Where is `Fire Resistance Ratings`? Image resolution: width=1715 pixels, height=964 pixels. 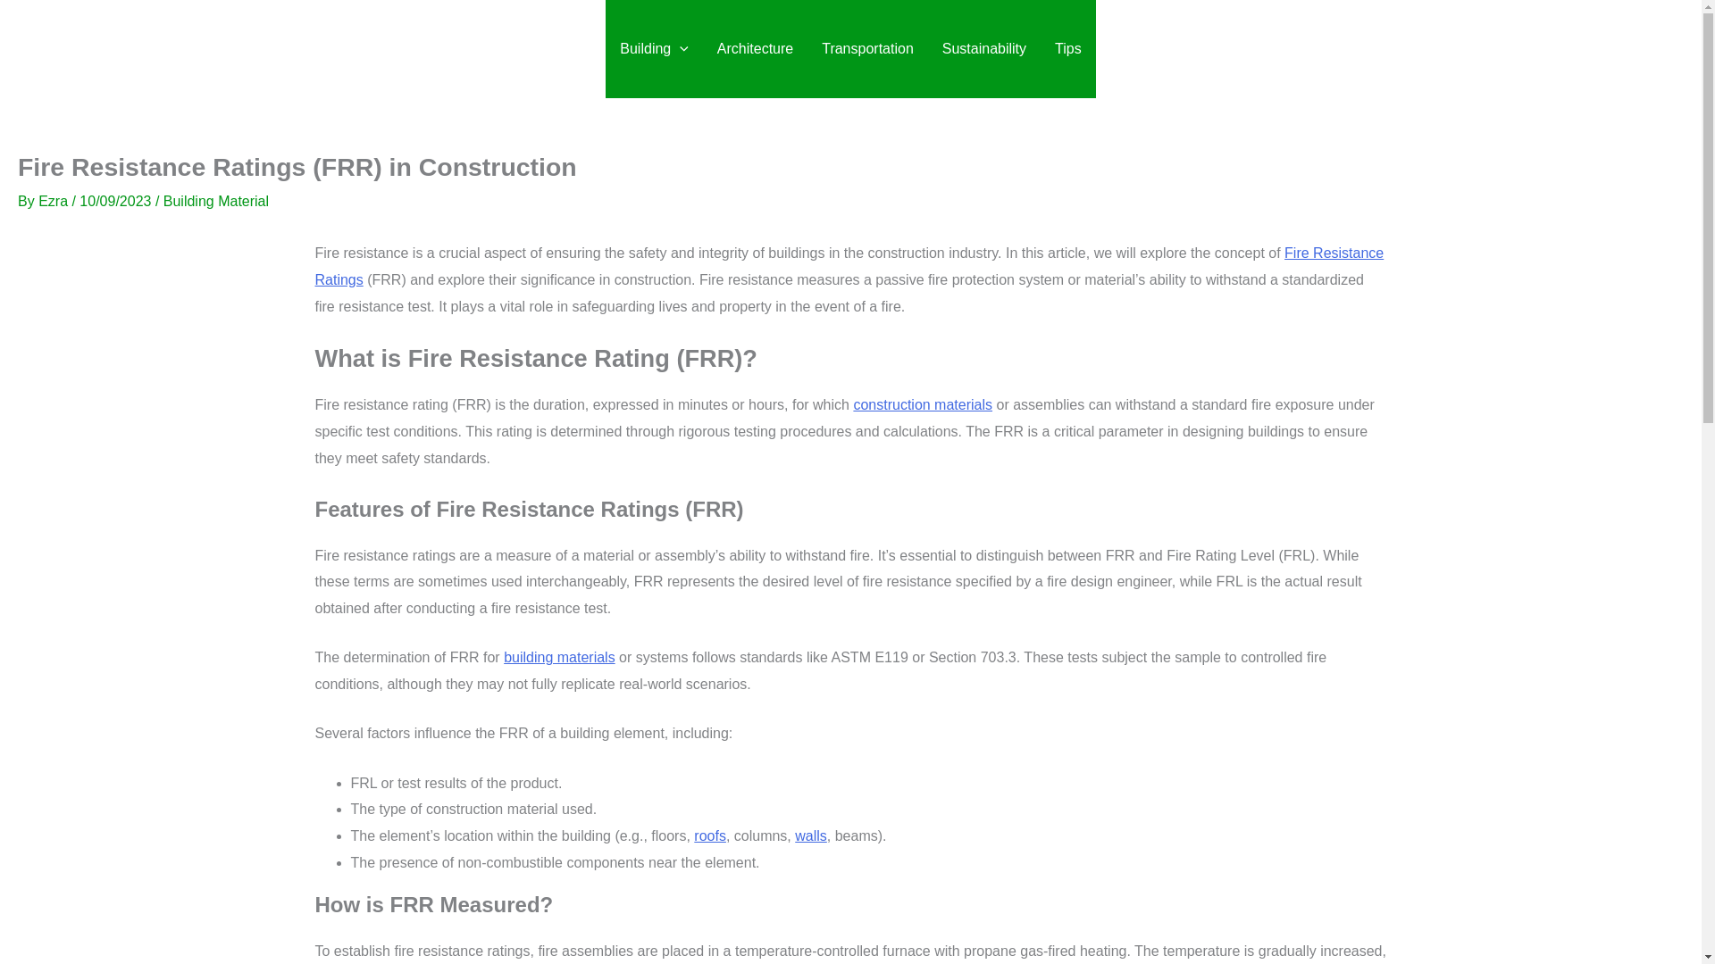
Fire Resistance Ratings is located at coordinates (849, 266).